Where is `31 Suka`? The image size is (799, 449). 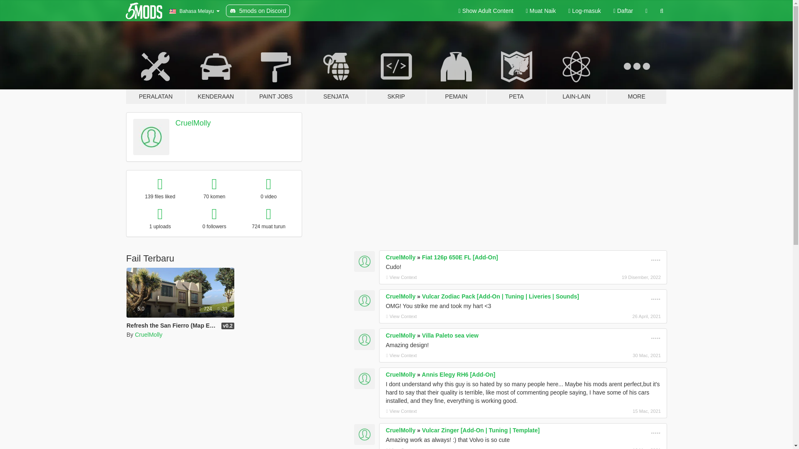
31 Suka is located at coordinates (222, 308).